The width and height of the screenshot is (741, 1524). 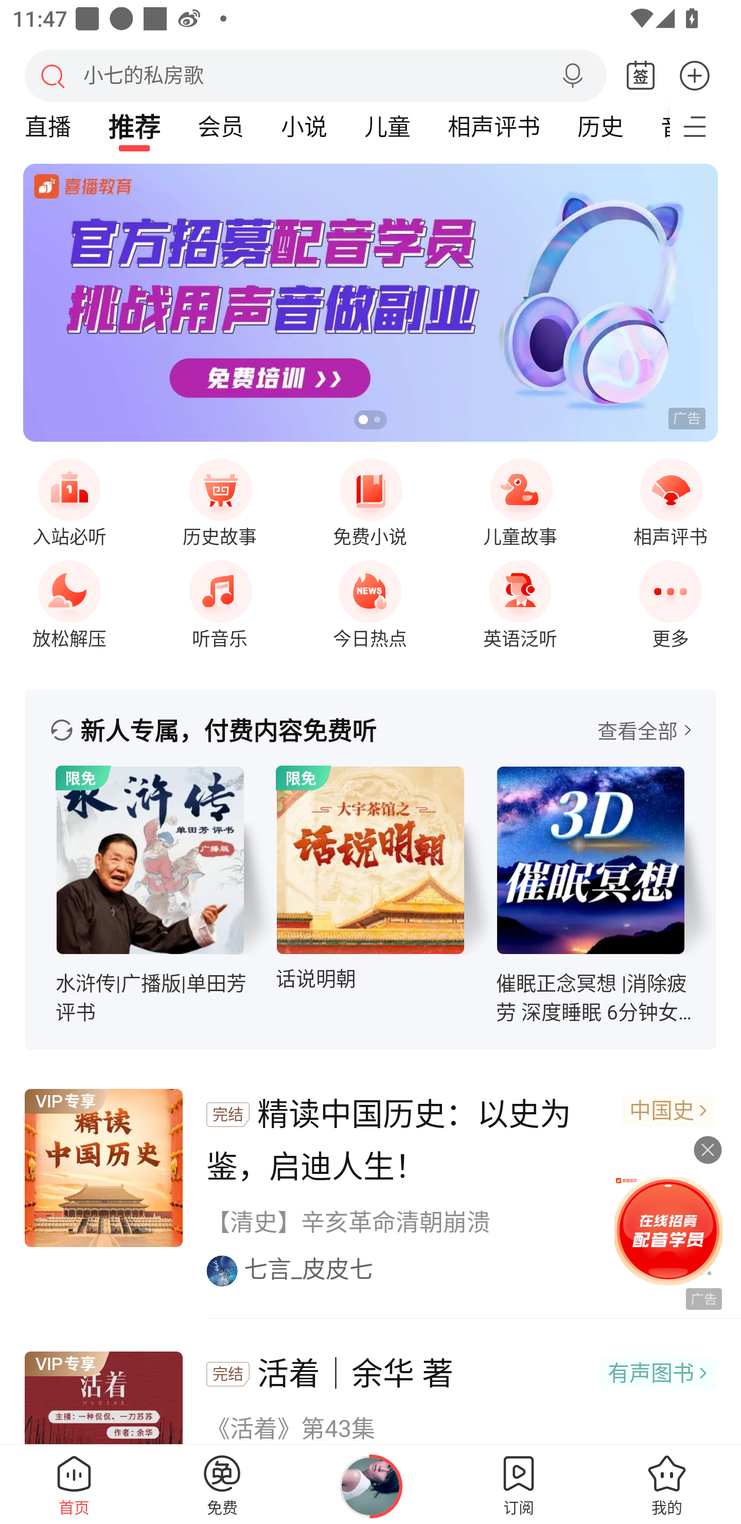 What do you see at coordinates (222, 1484) in the screenshot?
I see `免费` at bounding box center [222, 1484].